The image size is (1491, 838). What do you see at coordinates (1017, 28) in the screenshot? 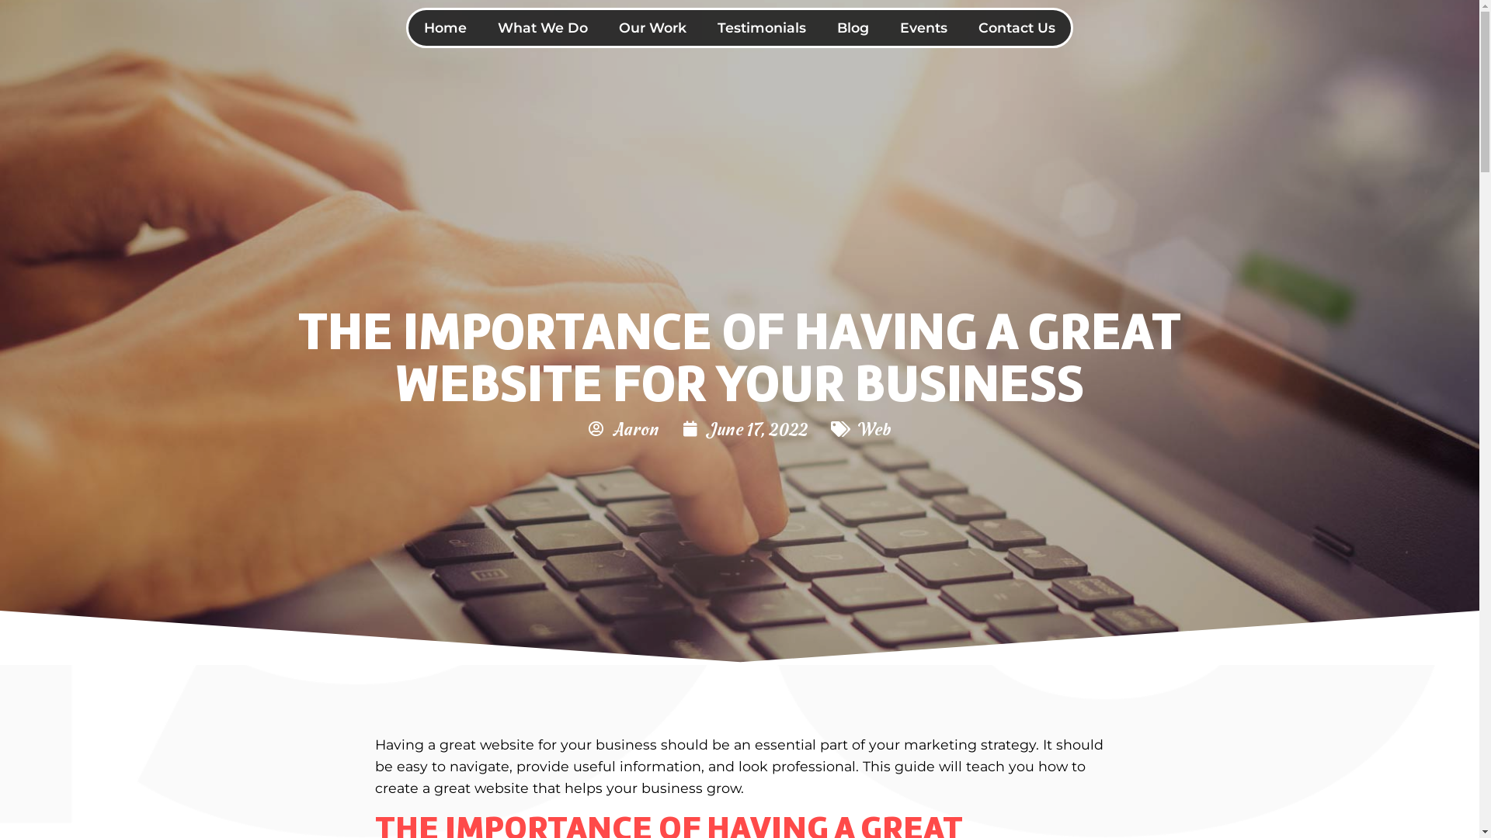
I see `Contact Us` at bounding box center [1017, 28].